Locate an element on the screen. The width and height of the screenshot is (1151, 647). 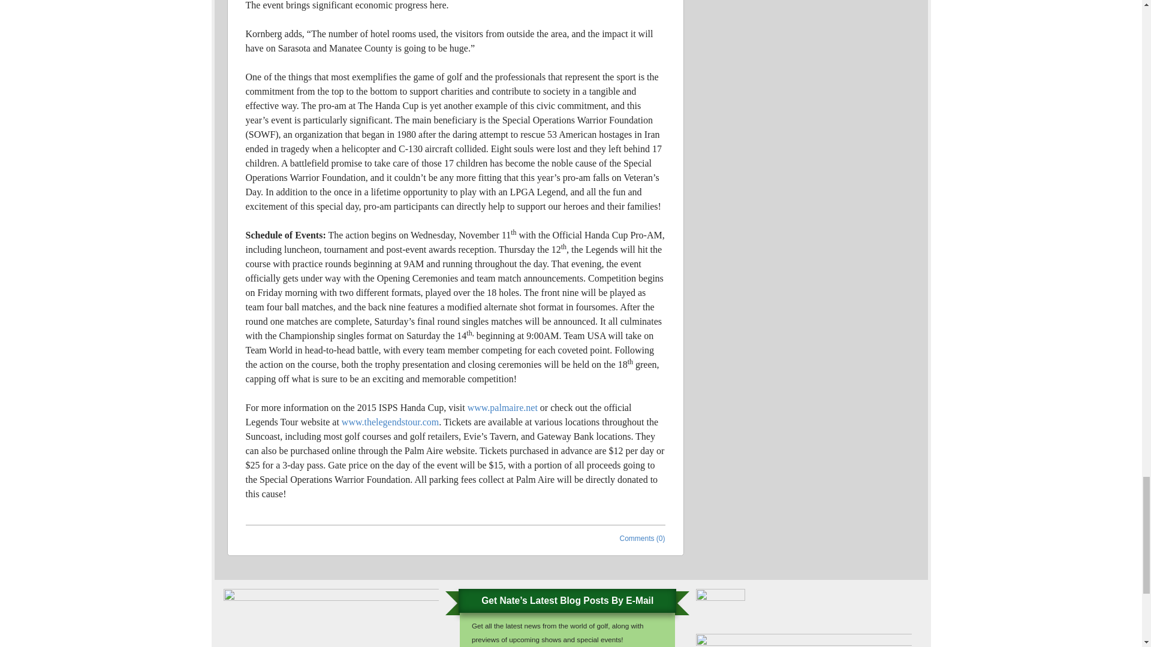
www.thelegendstour.com is located at coordinates (390, 422).